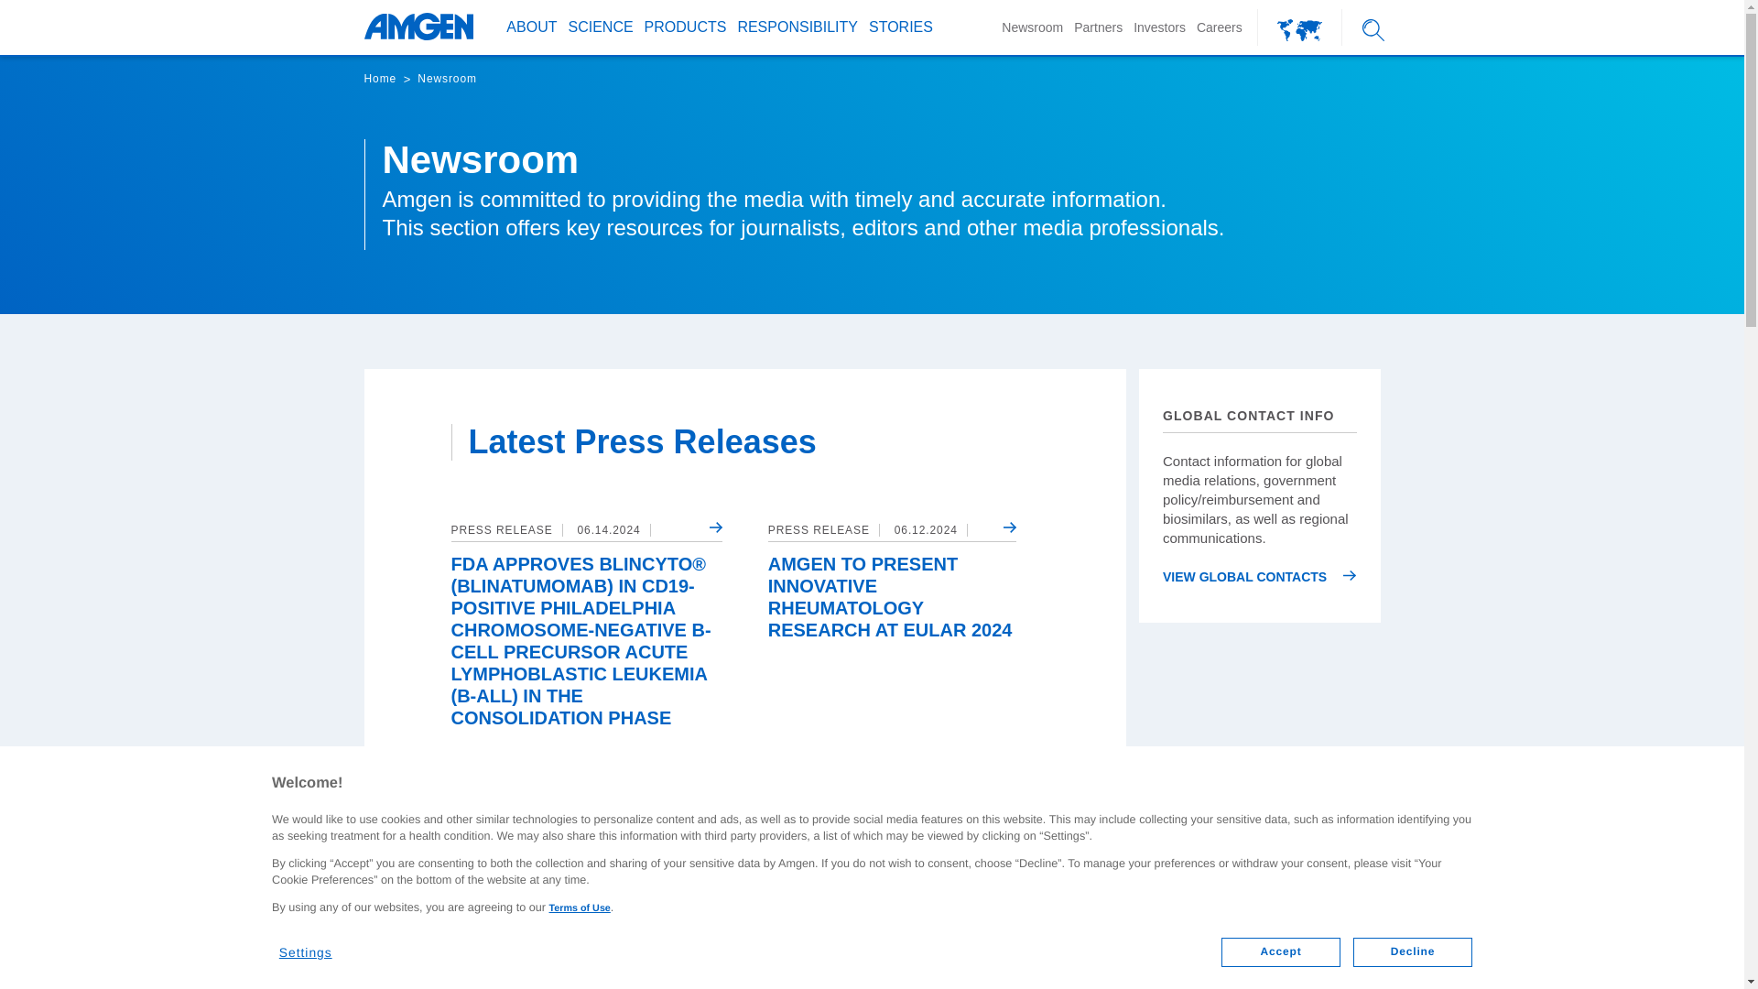  I want to click on Decline, so click(1413, 952).